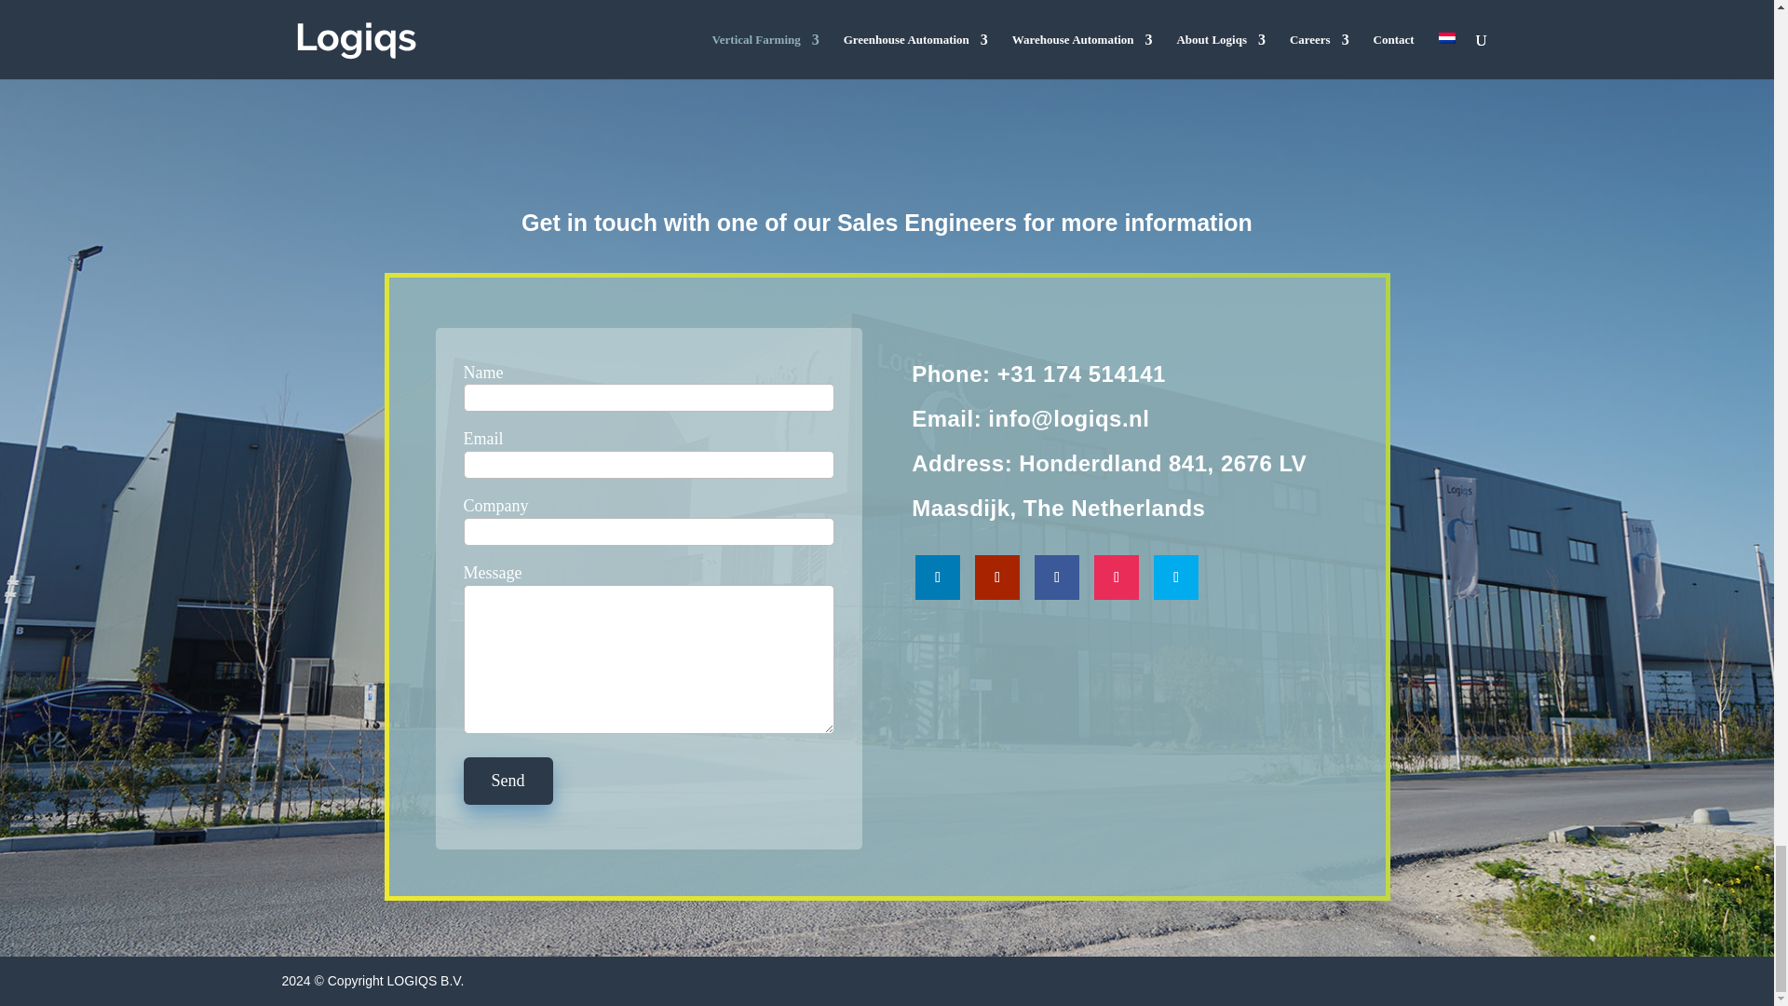  What do you see at coordinates (996, 578) in the screenshot?
I see `Follow on Youtube` at bounding box center [996, 578].